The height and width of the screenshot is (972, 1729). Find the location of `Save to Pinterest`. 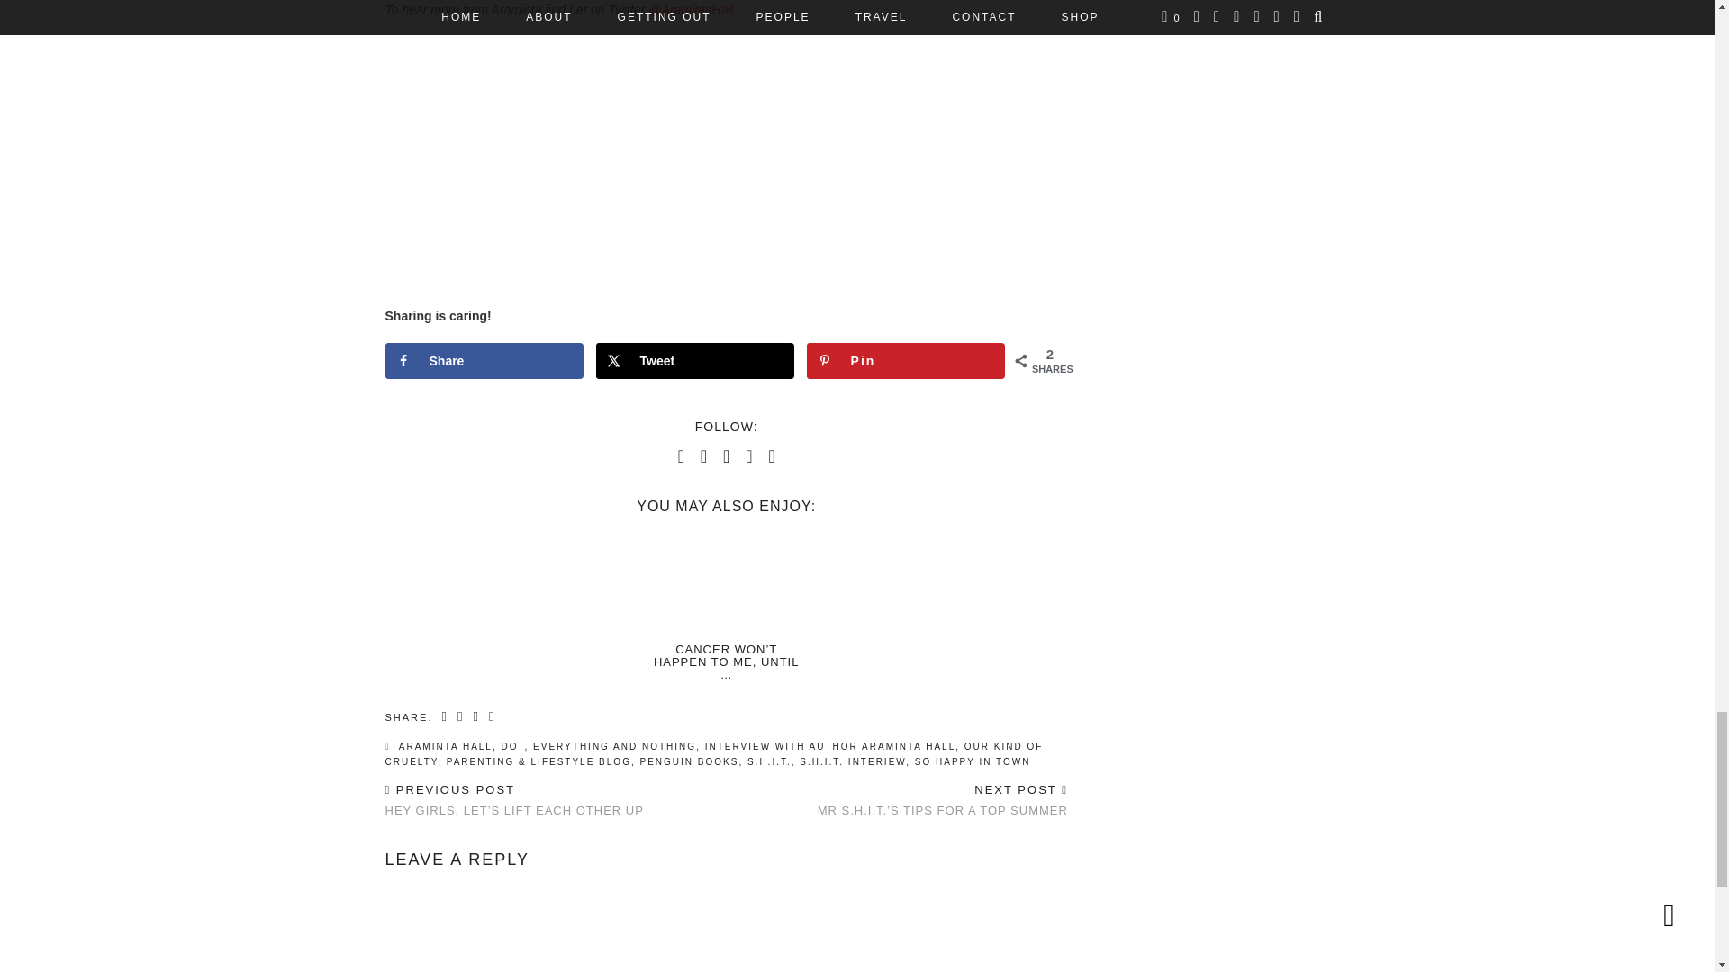

Save to Pinterest is located at coordinates (906, 361).